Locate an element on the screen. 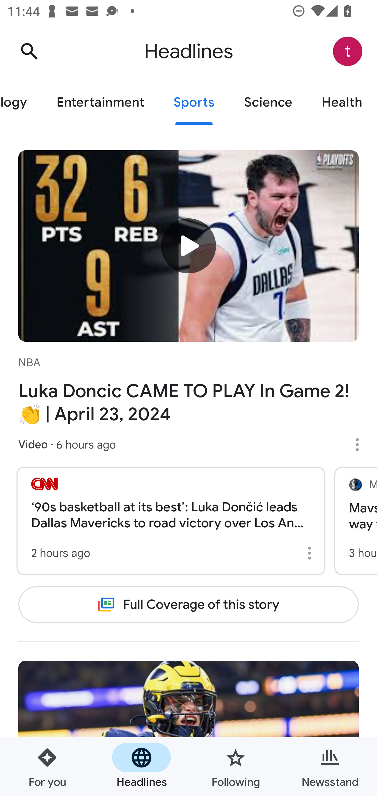 The width and height of the screenshot is (377, 796). Health is located at coordinates (342, 103).